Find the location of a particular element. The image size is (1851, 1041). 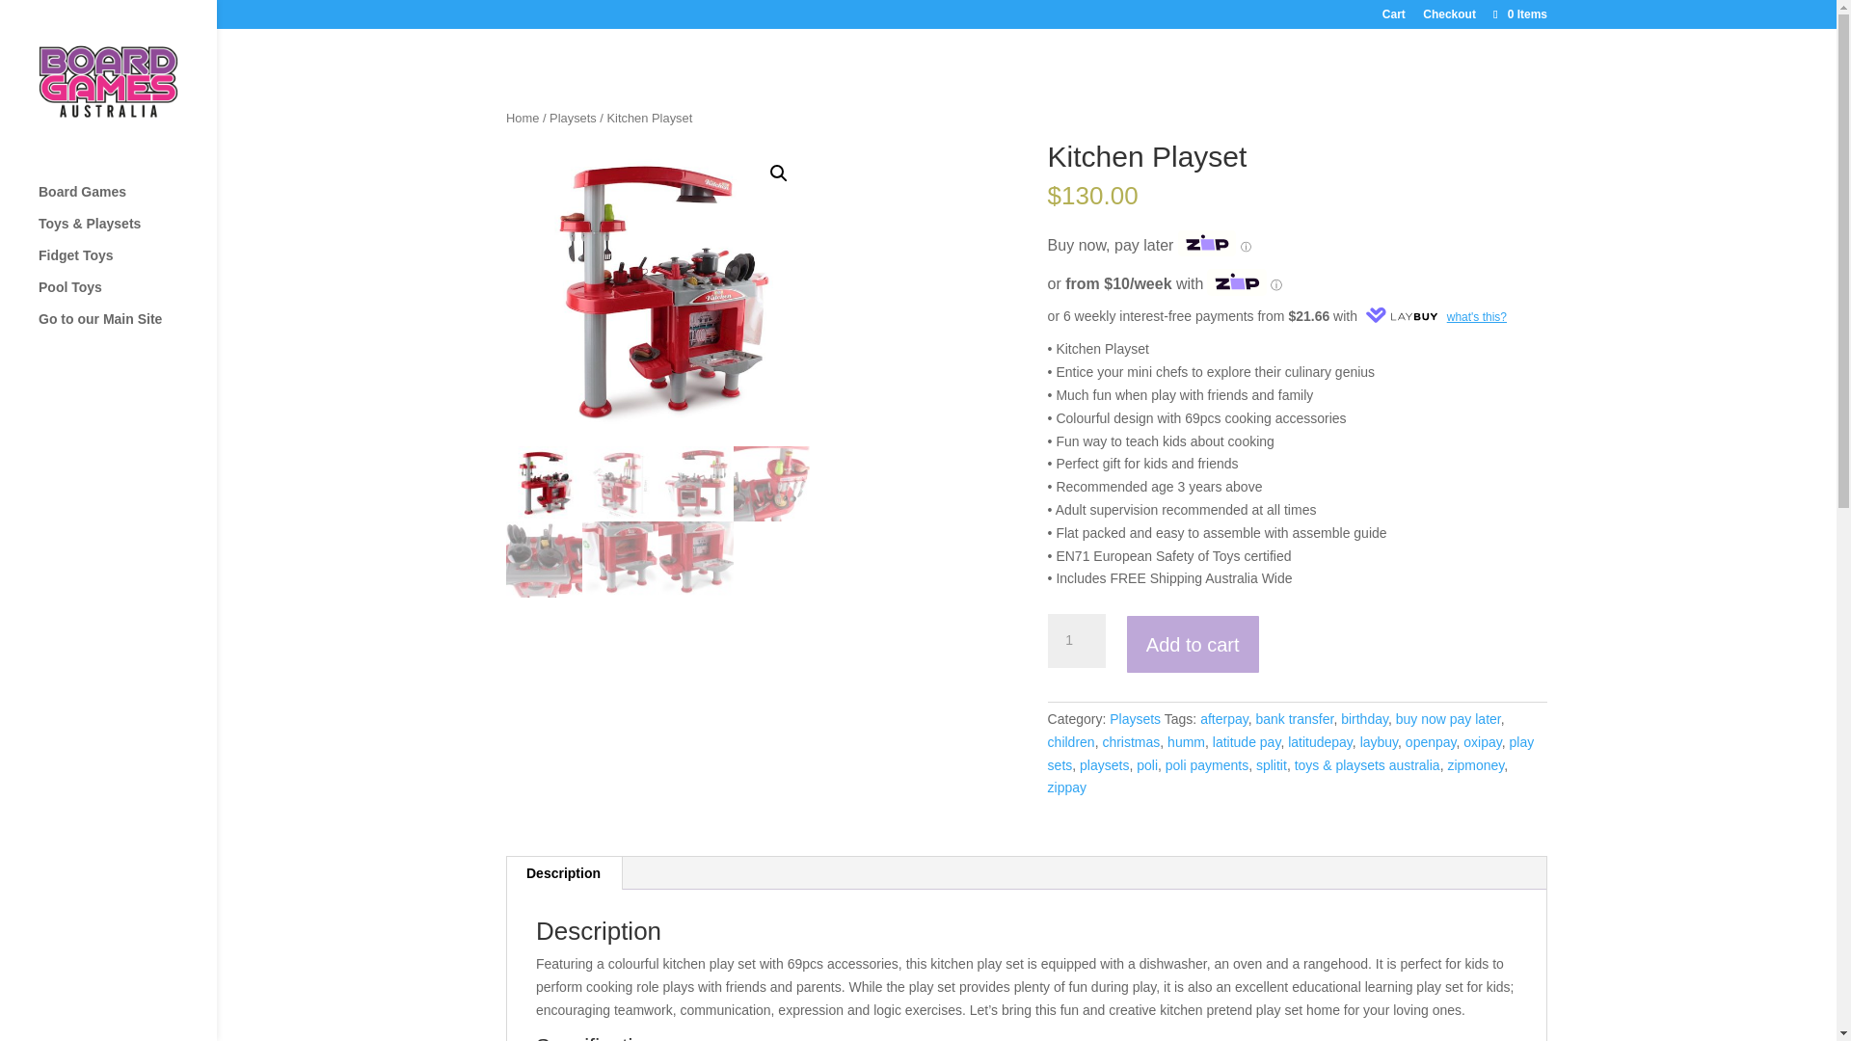

what's this? is located at coordinates (1433, 315).